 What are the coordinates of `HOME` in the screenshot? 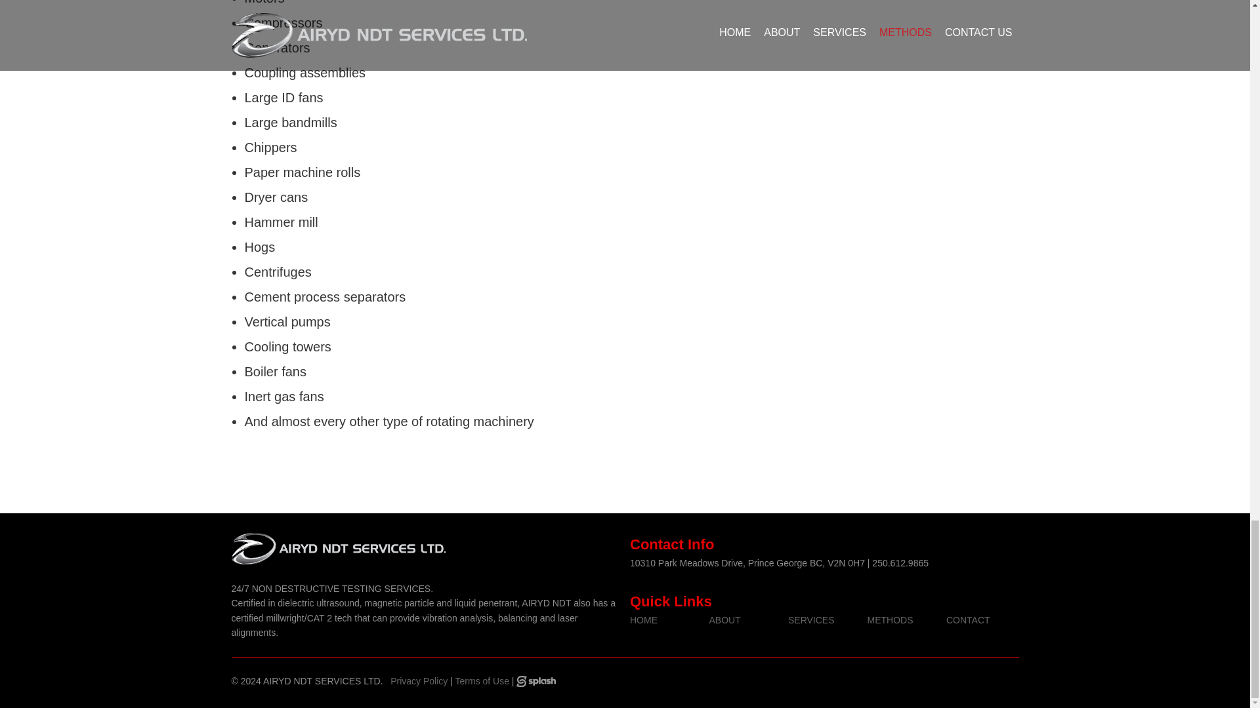 It's located at (644, 620).